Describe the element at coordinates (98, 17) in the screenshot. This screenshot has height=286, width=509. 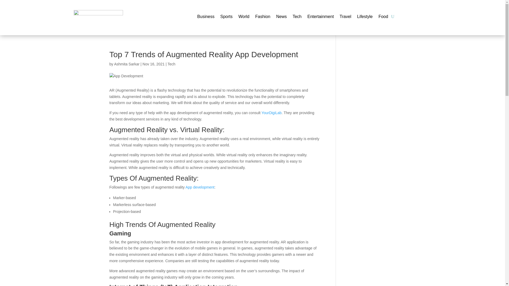
I see `cropped-Blogger-feet.png` at that location.